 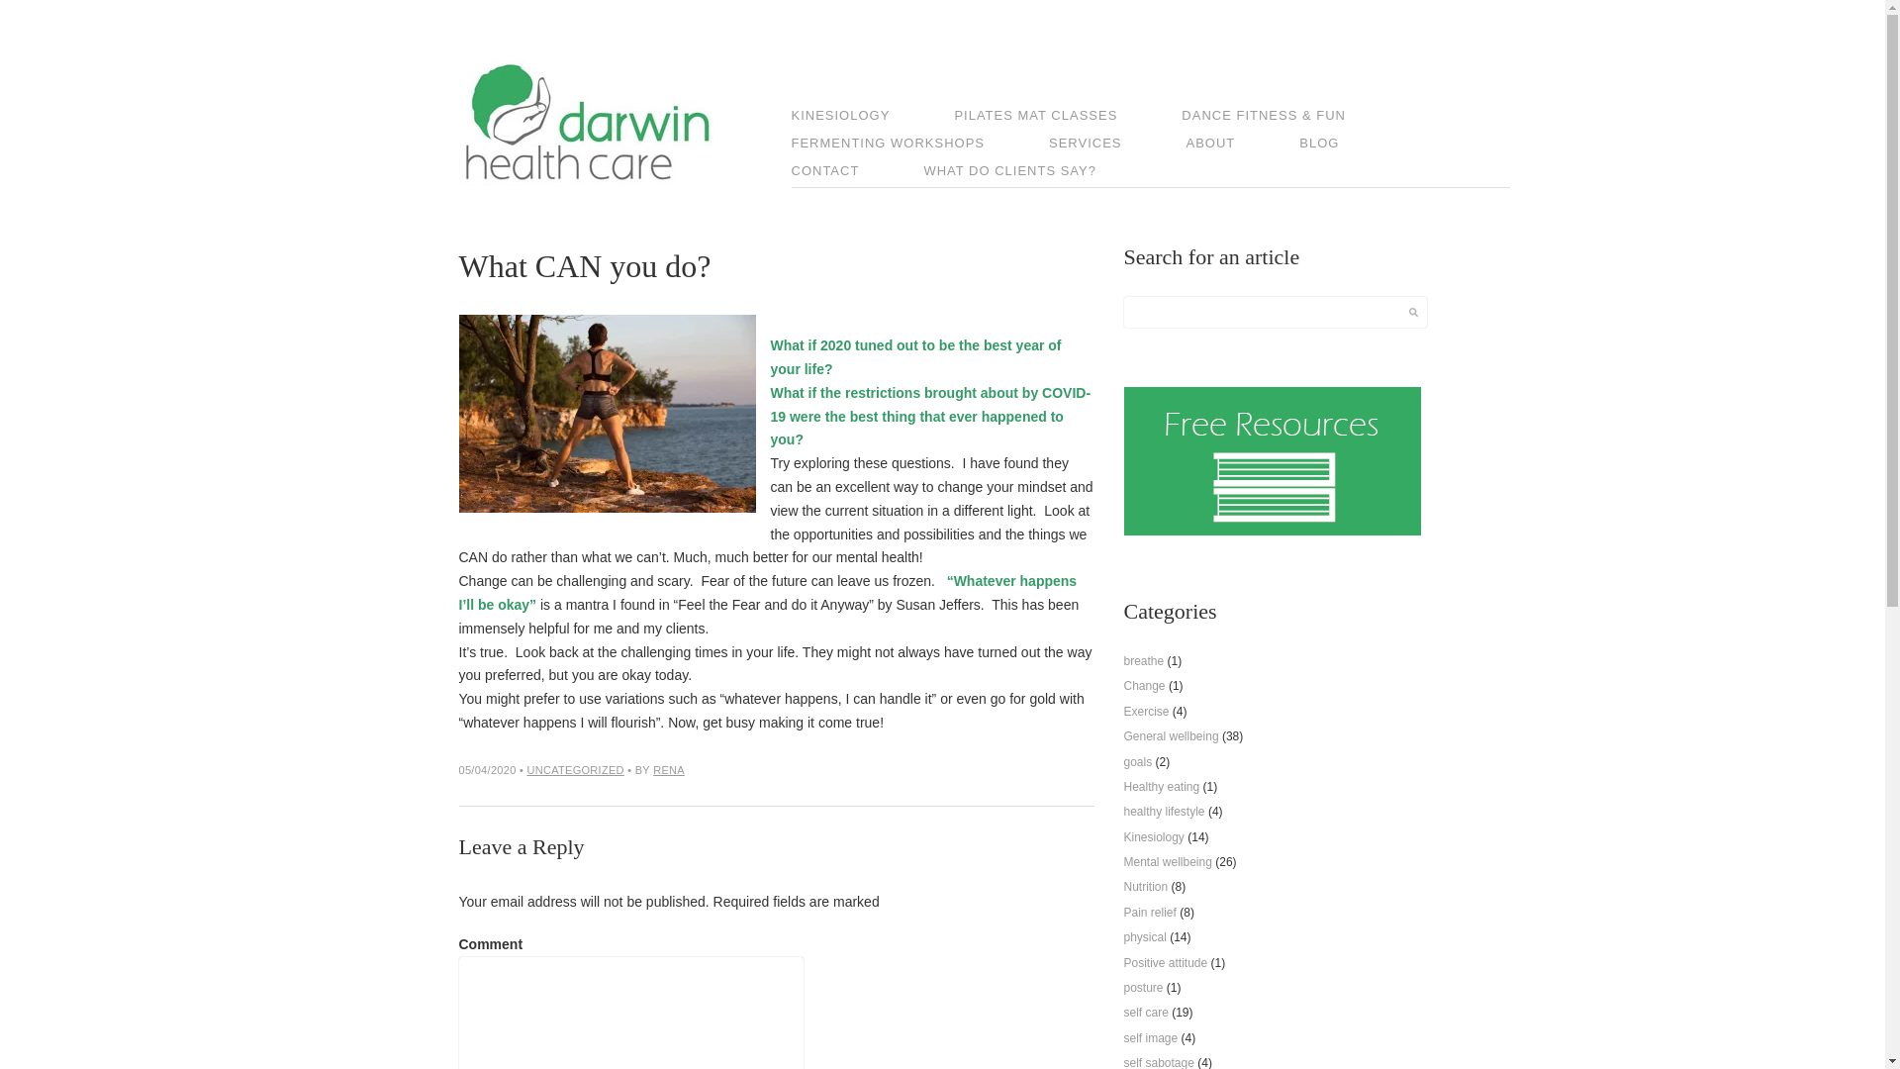 I want to click on FERMENTING WORKSHOPS, so click(x=918, y=146).